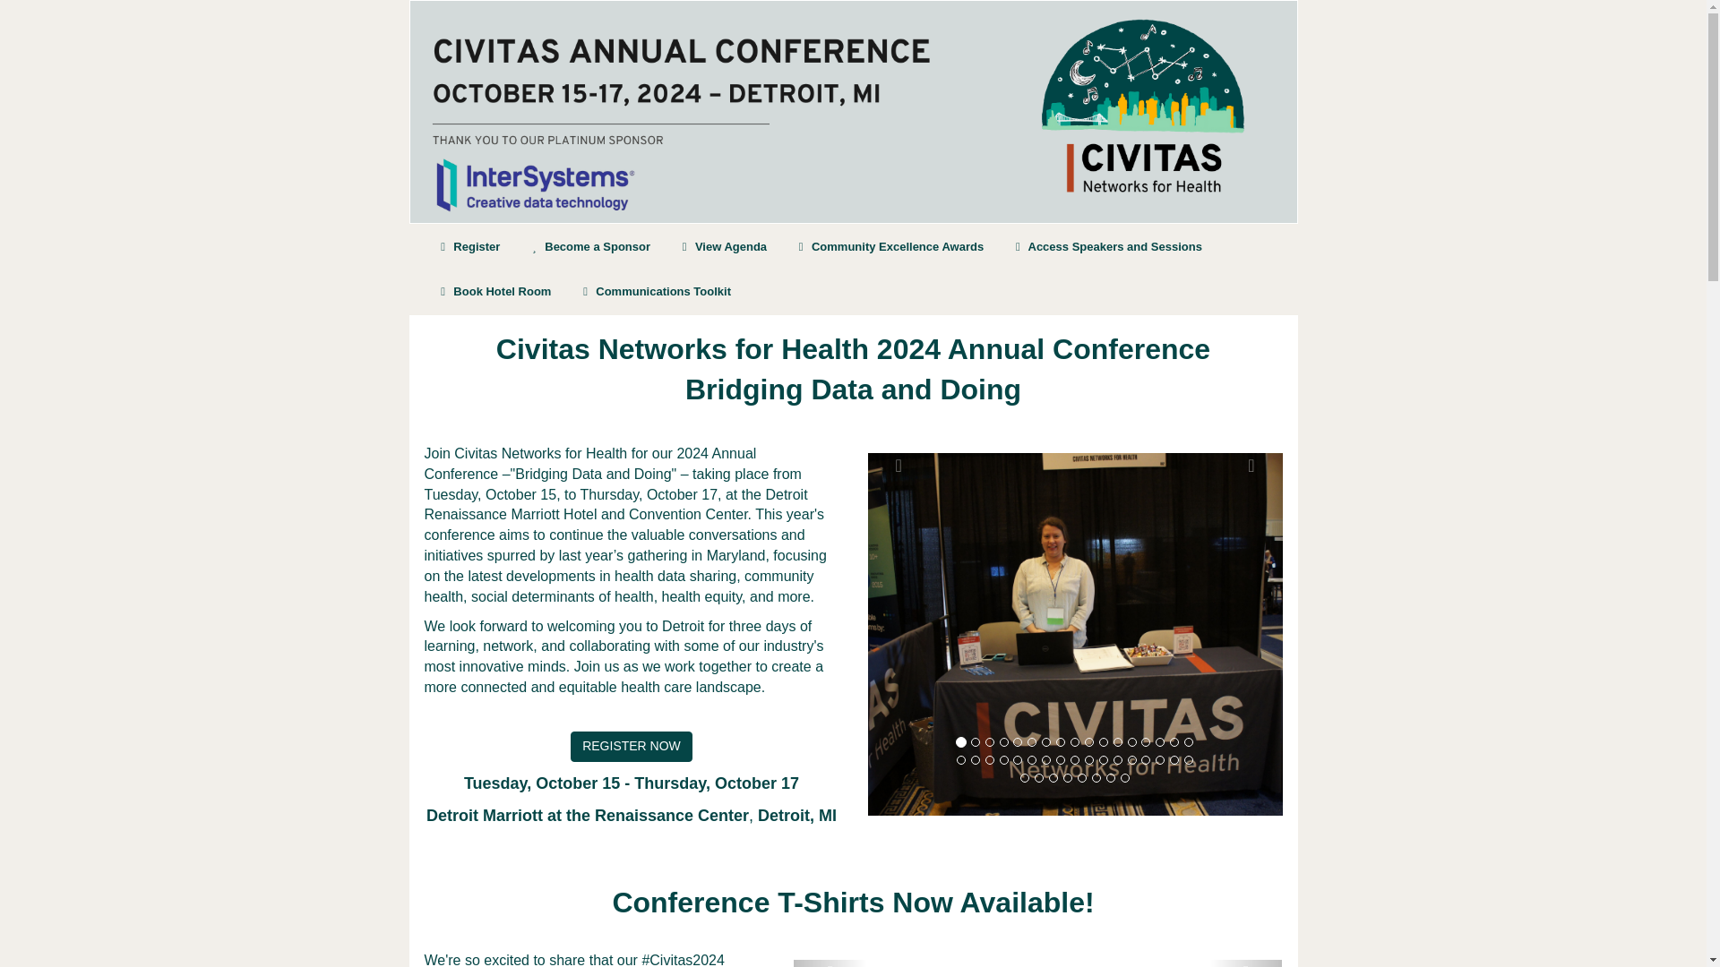 This screenshot has height=967, width=1720. Describe the element at coordinates (588, 245) in the screenshot. I see `Become a Sponsor` at that location.